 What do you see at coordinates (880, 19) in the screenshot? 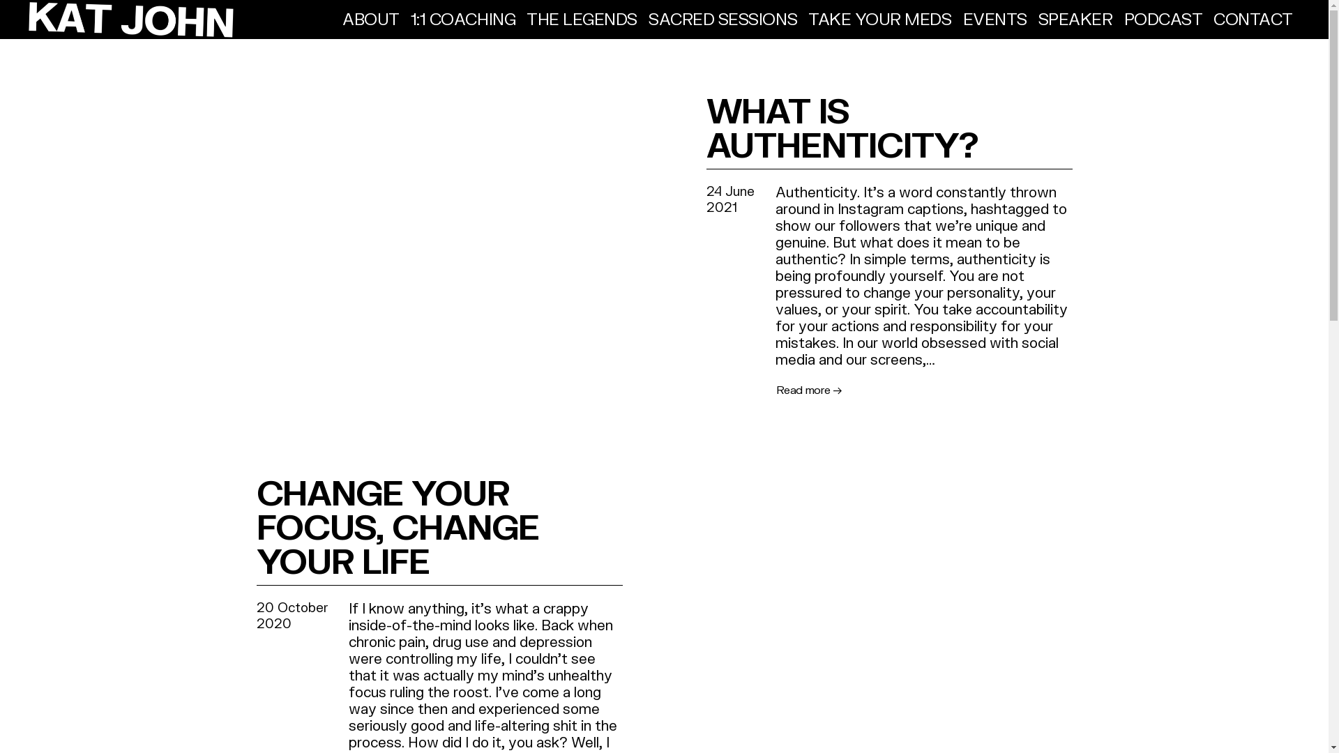
I see `TAKE YOUR MEDS` at bounding box center [880, 19].